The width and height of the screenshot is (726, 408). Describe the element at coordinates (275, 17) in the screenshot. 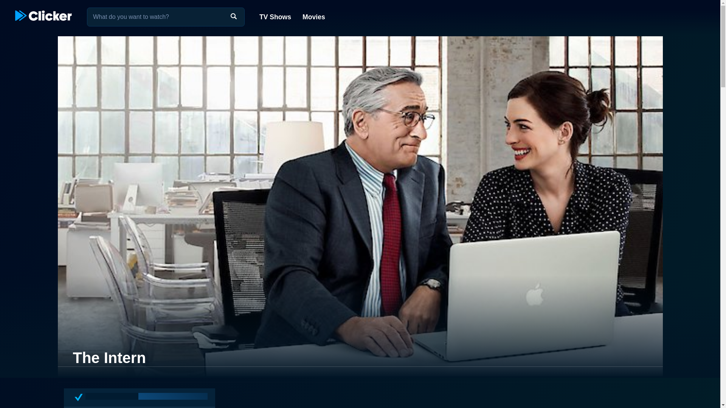

I see `TV Shows` at that location.